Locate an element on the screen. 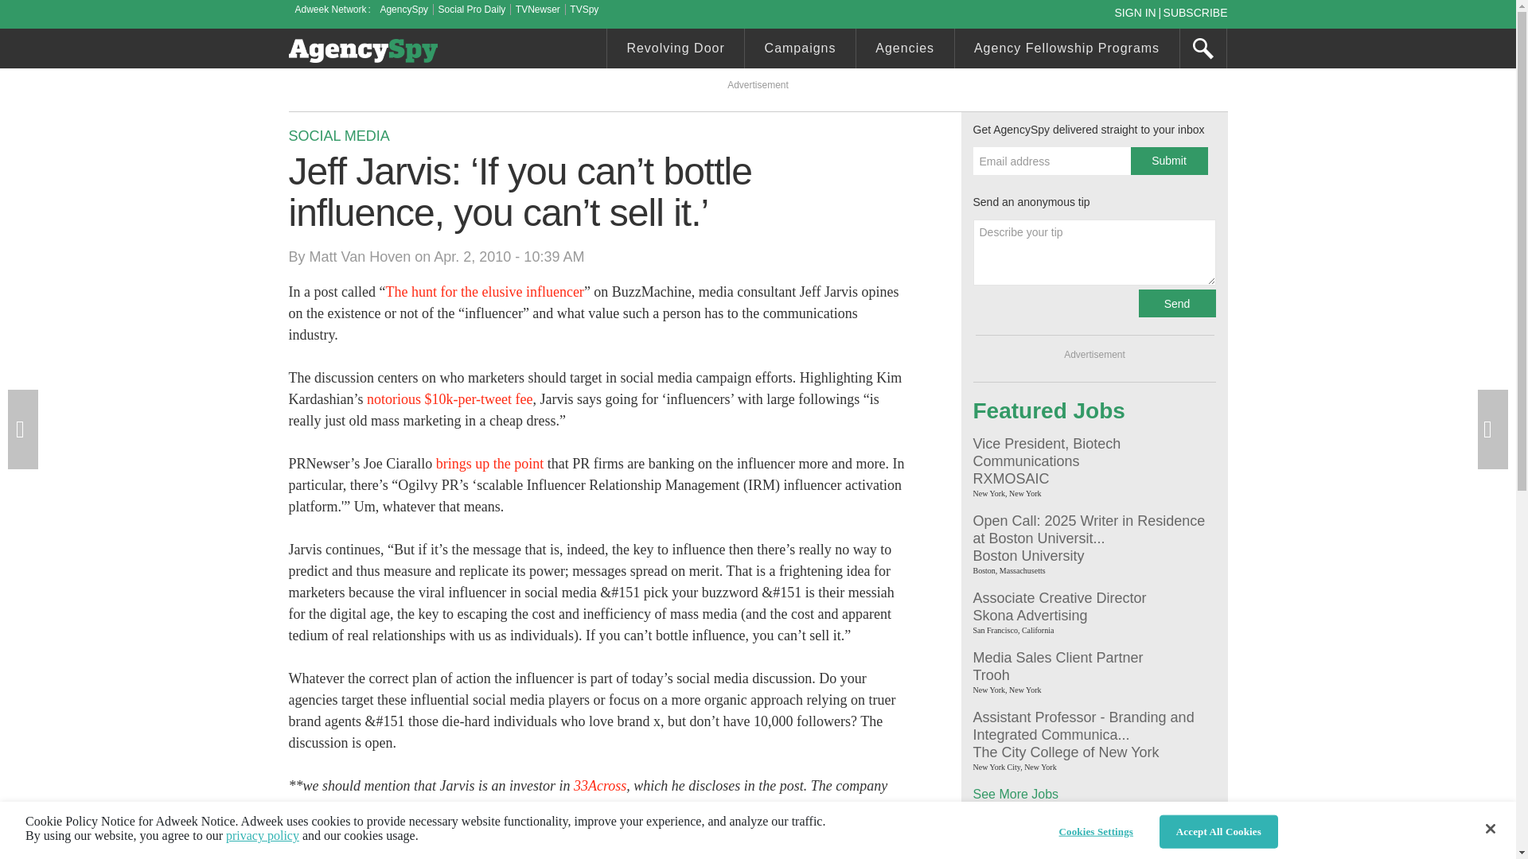 The height and width of the screenshot is (859, 1528). Submit is located at coordinates (1168, 161).